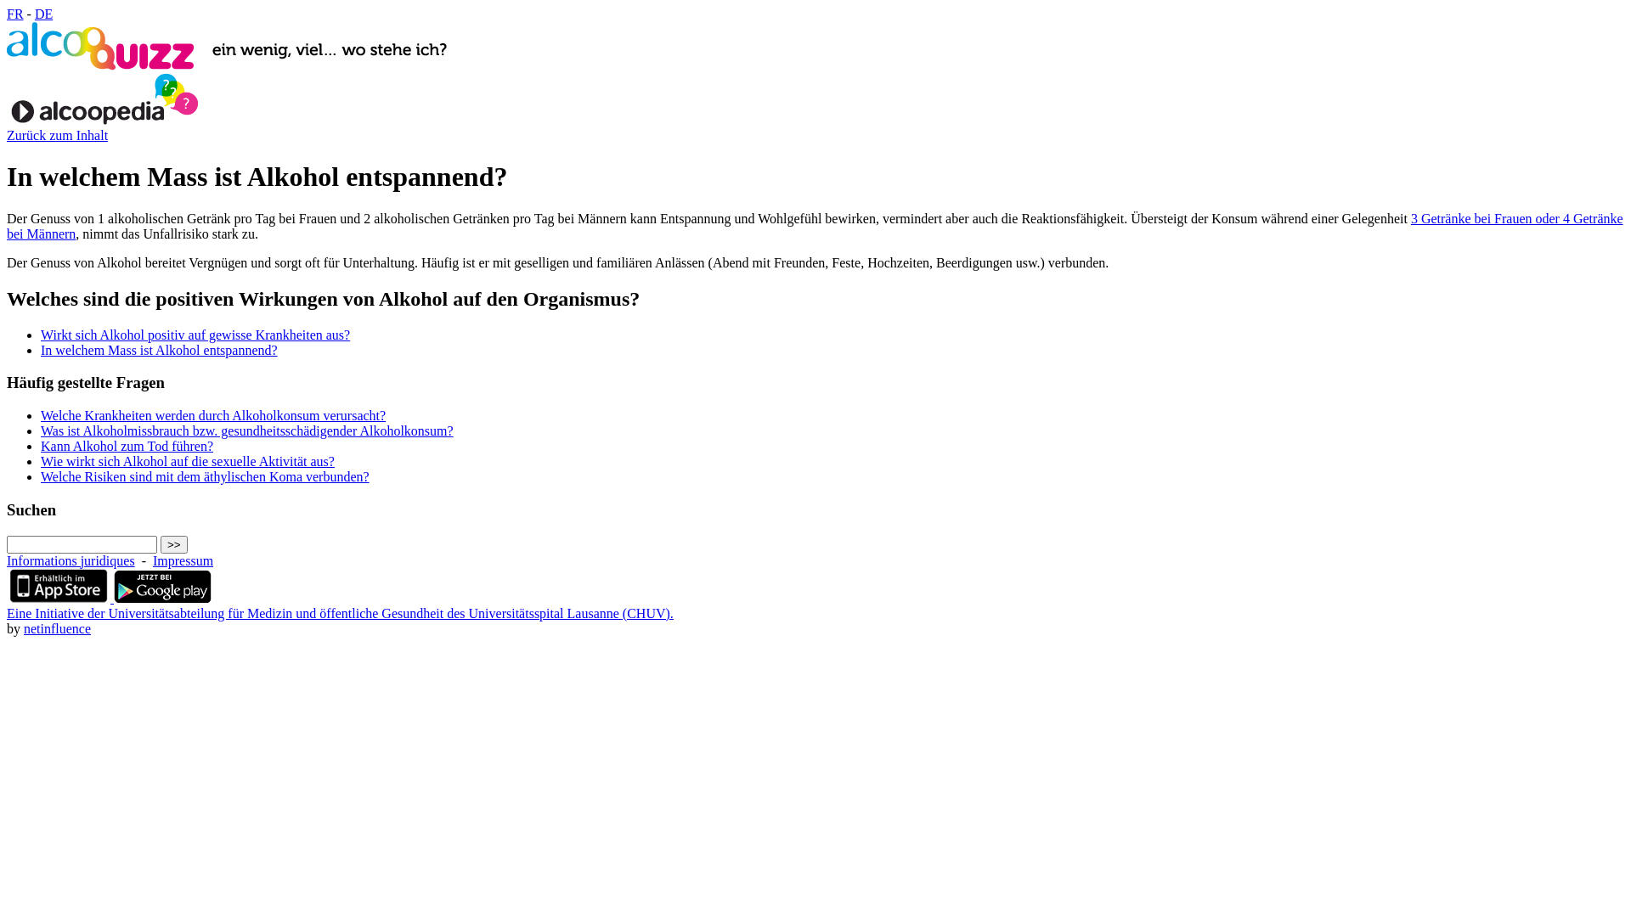 The height and width of the screenshot is (917, 1631). What do you see at coordinates (183, 560) in the screenshot?
I see `Impressum` at bounding box center [183, 560].